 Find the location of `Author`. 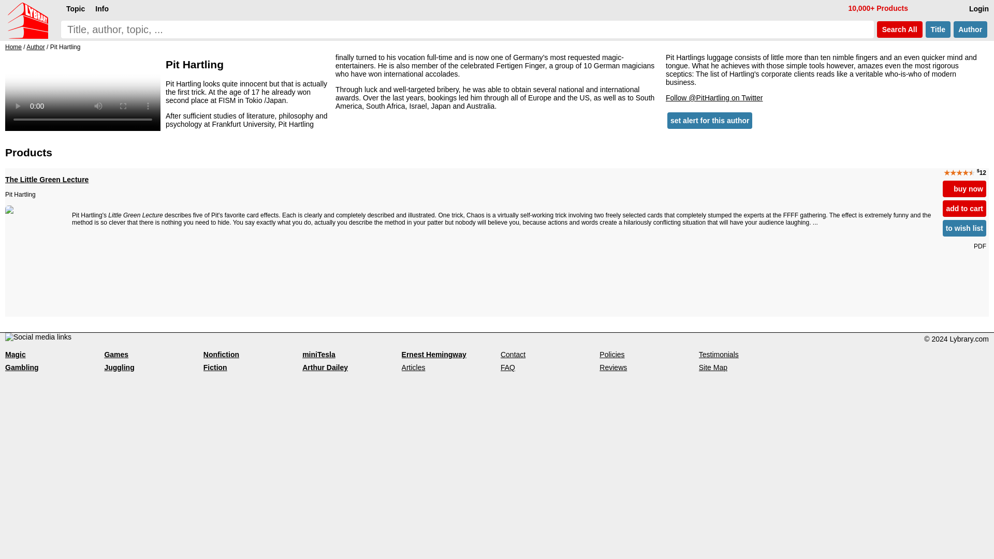

Author is located at coordinates (35, 47).